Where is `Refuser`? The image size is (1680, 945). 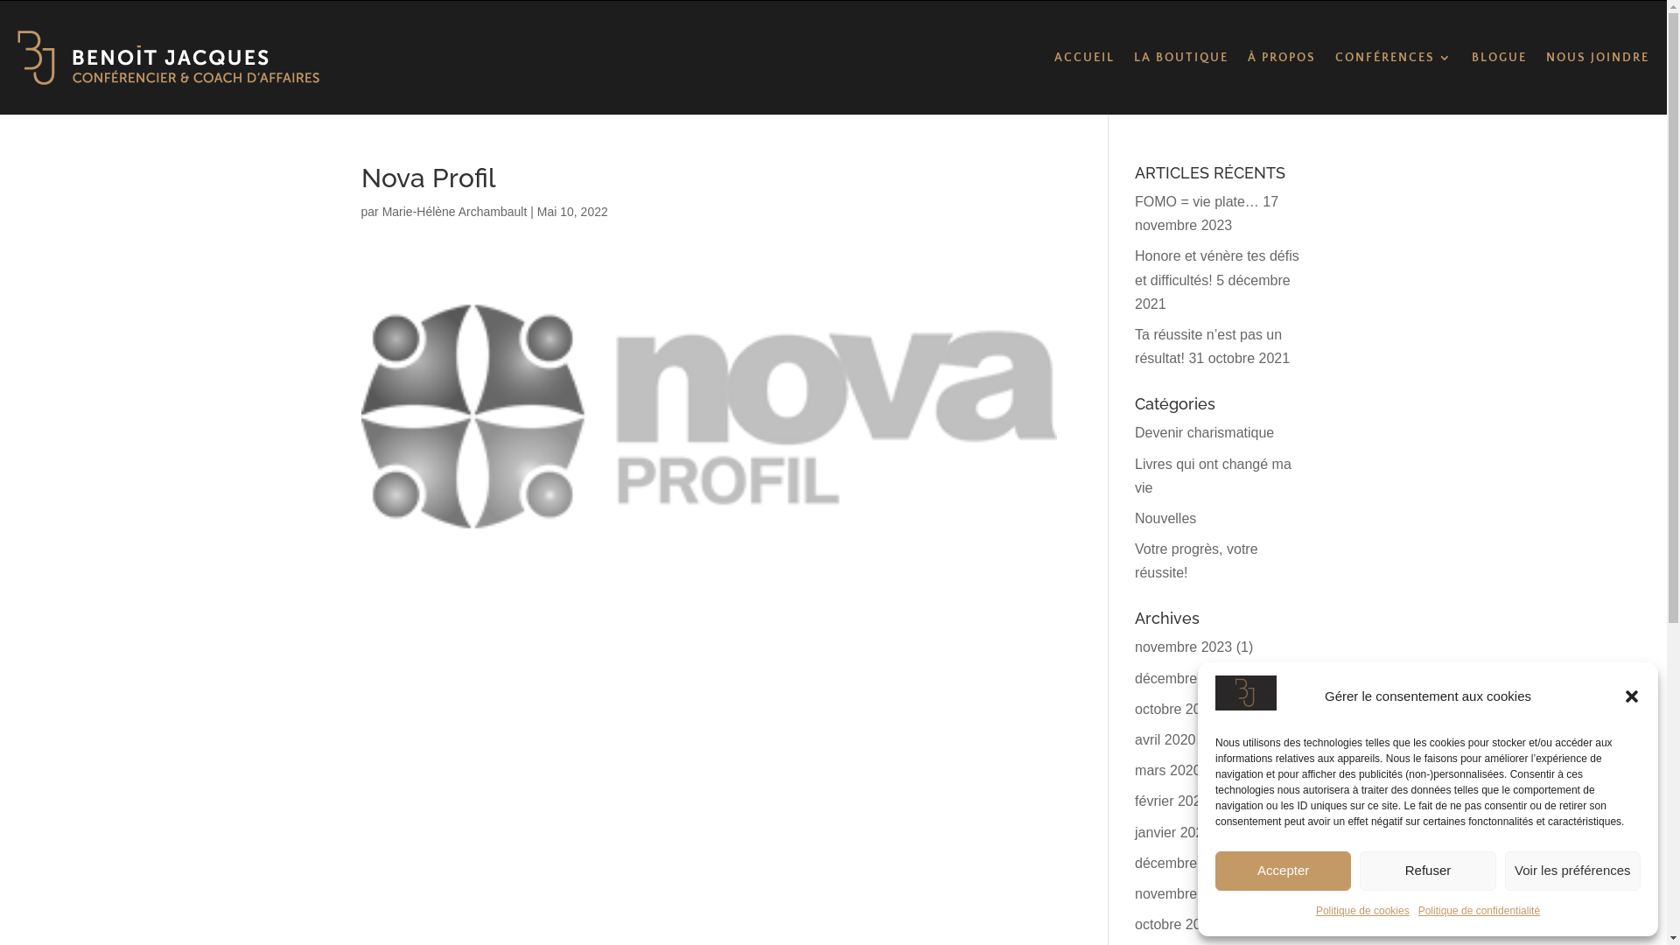
Refuser is located at coordinates (1428, 871).